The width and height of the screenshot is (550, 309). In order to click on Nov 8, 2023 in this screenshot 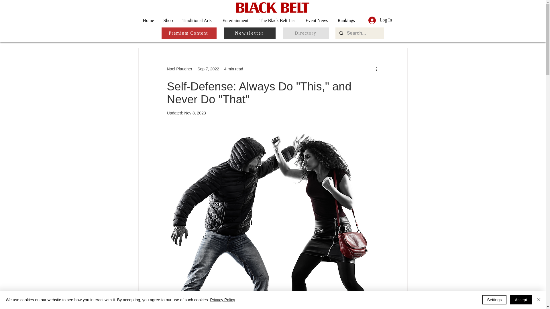, I will do `click(195, 113)`.